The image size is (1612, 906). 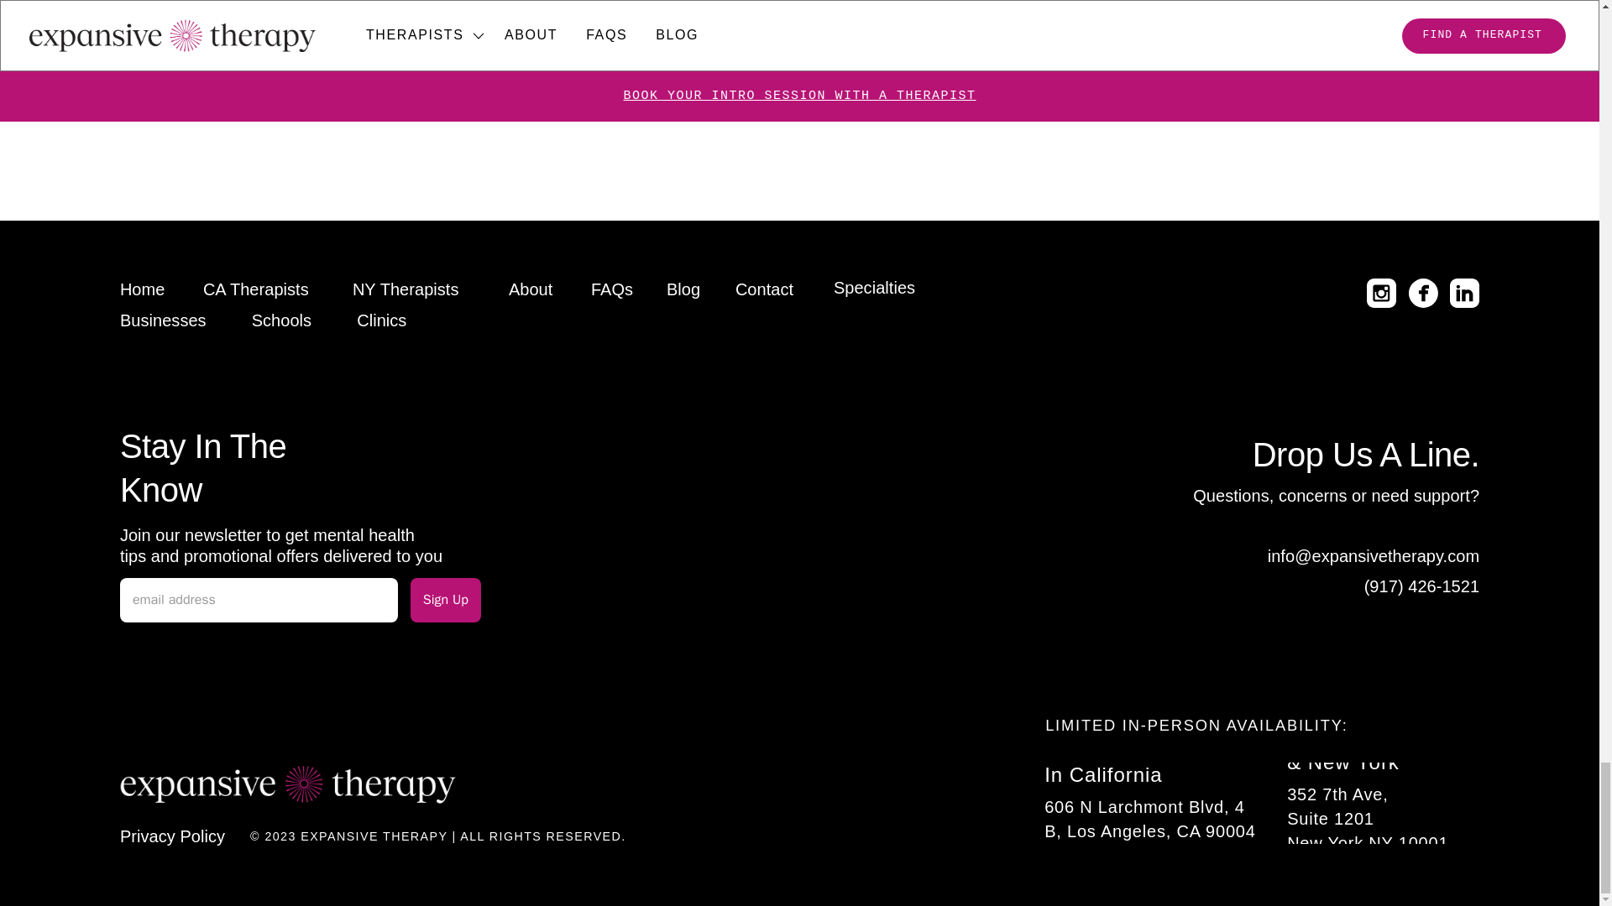 What do you see at coordinates (172, 835) in the screenshot?
I see `Privacy Policy` at bounding box center [172, 835].